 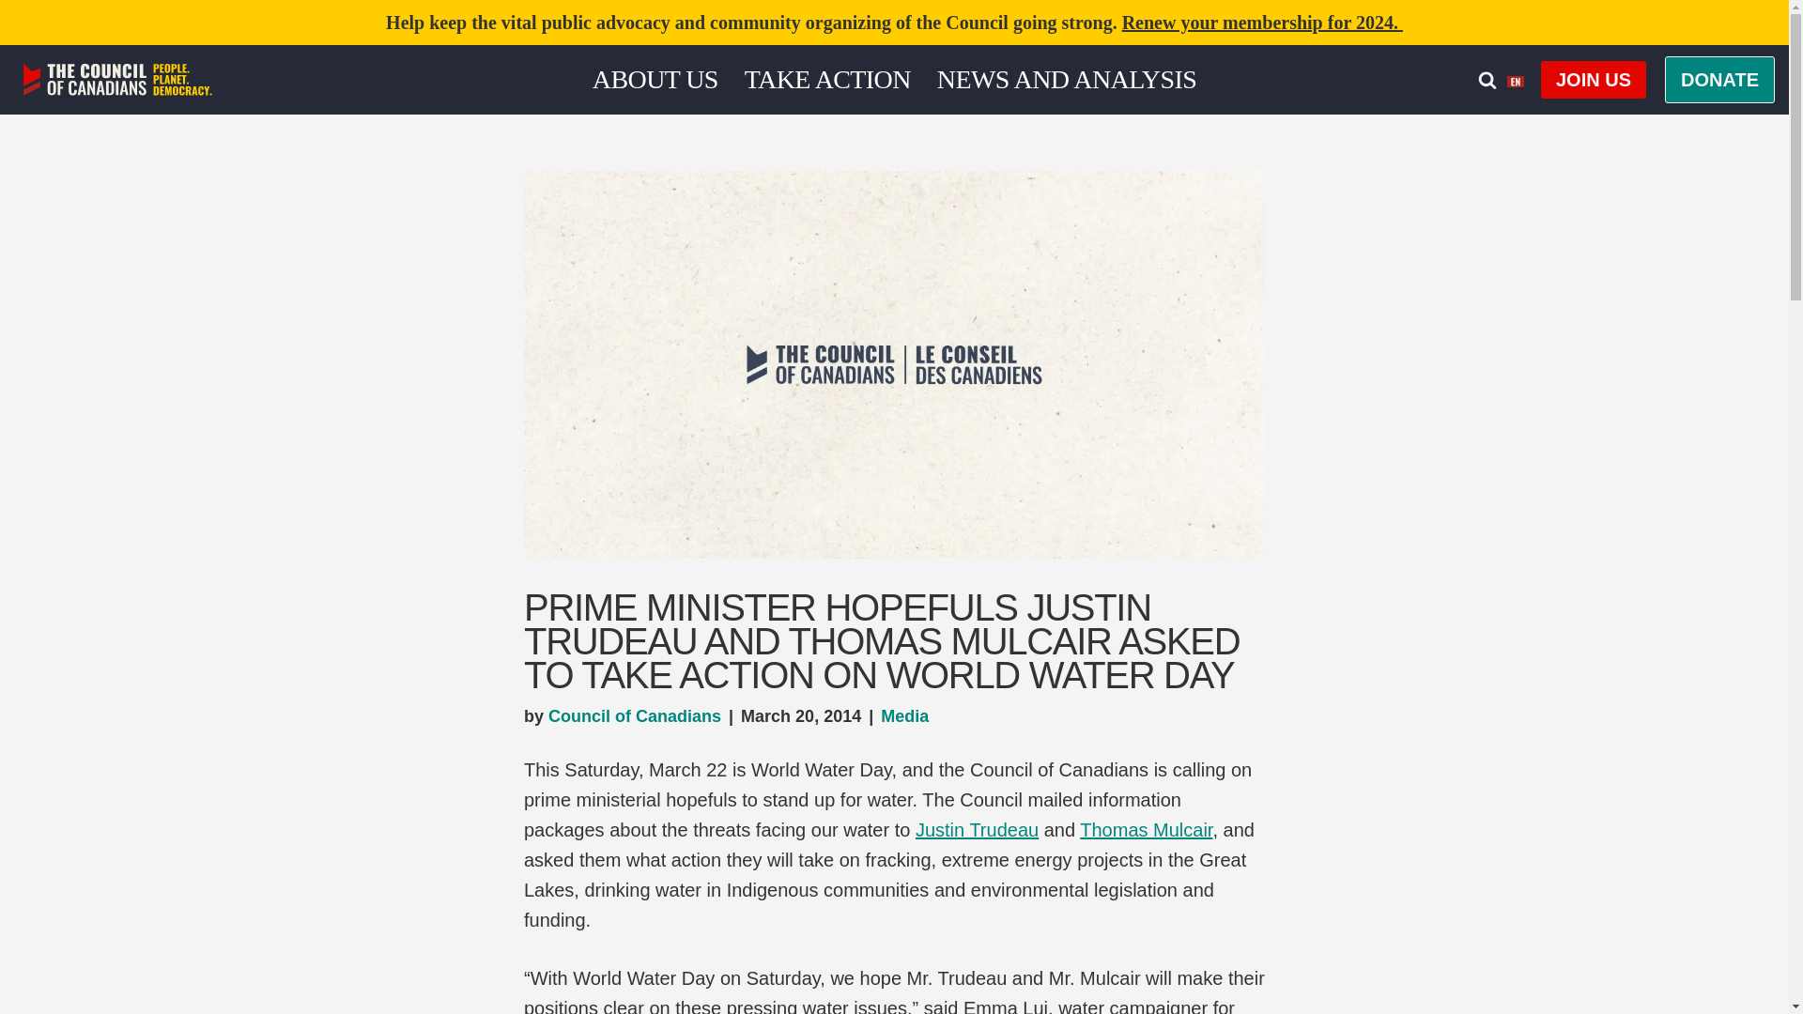 What do you see at coordinates (904, 715) in the screenshot?
I see `Media` at bounding box center [904, 715].